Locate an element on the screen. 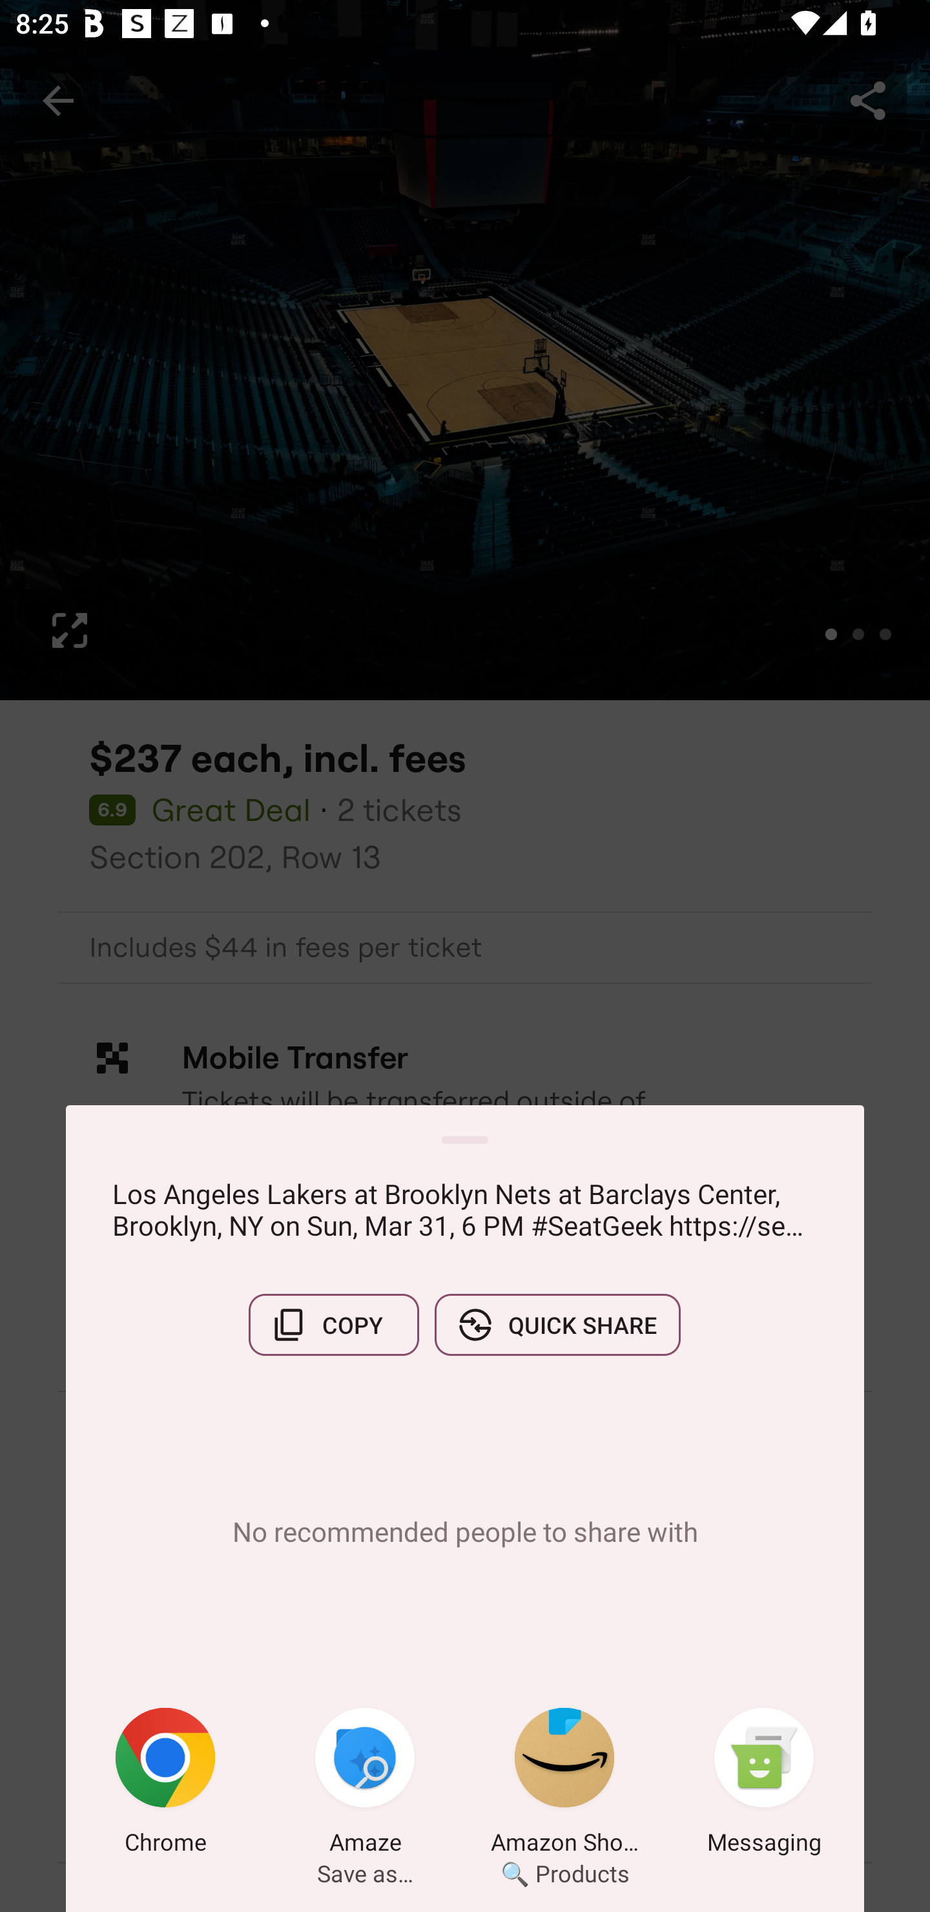  QUICK SHARE is located at coordinates (557, 1325).